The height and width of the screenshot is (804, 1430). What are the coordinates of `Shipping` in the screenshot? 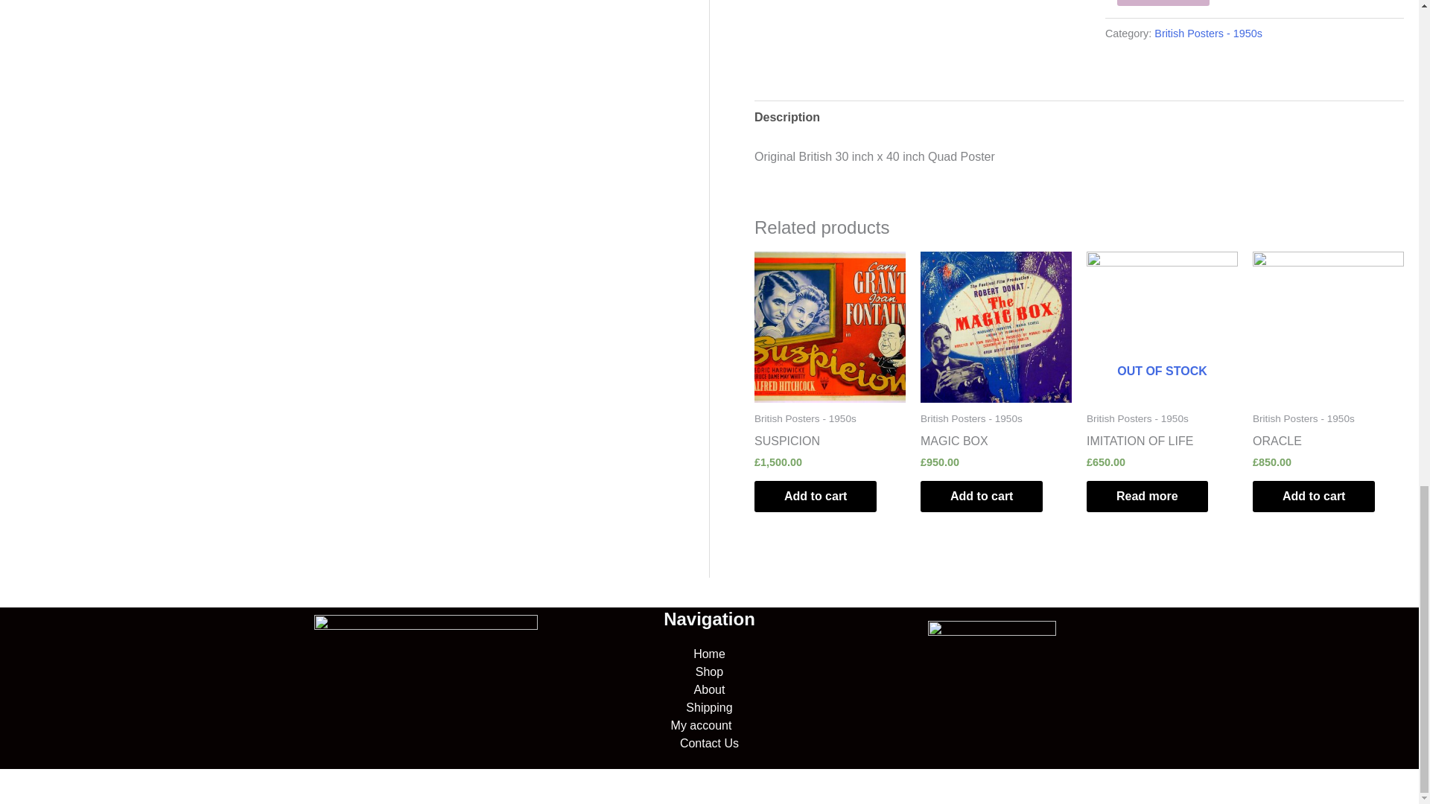 It's located at (709, 707).